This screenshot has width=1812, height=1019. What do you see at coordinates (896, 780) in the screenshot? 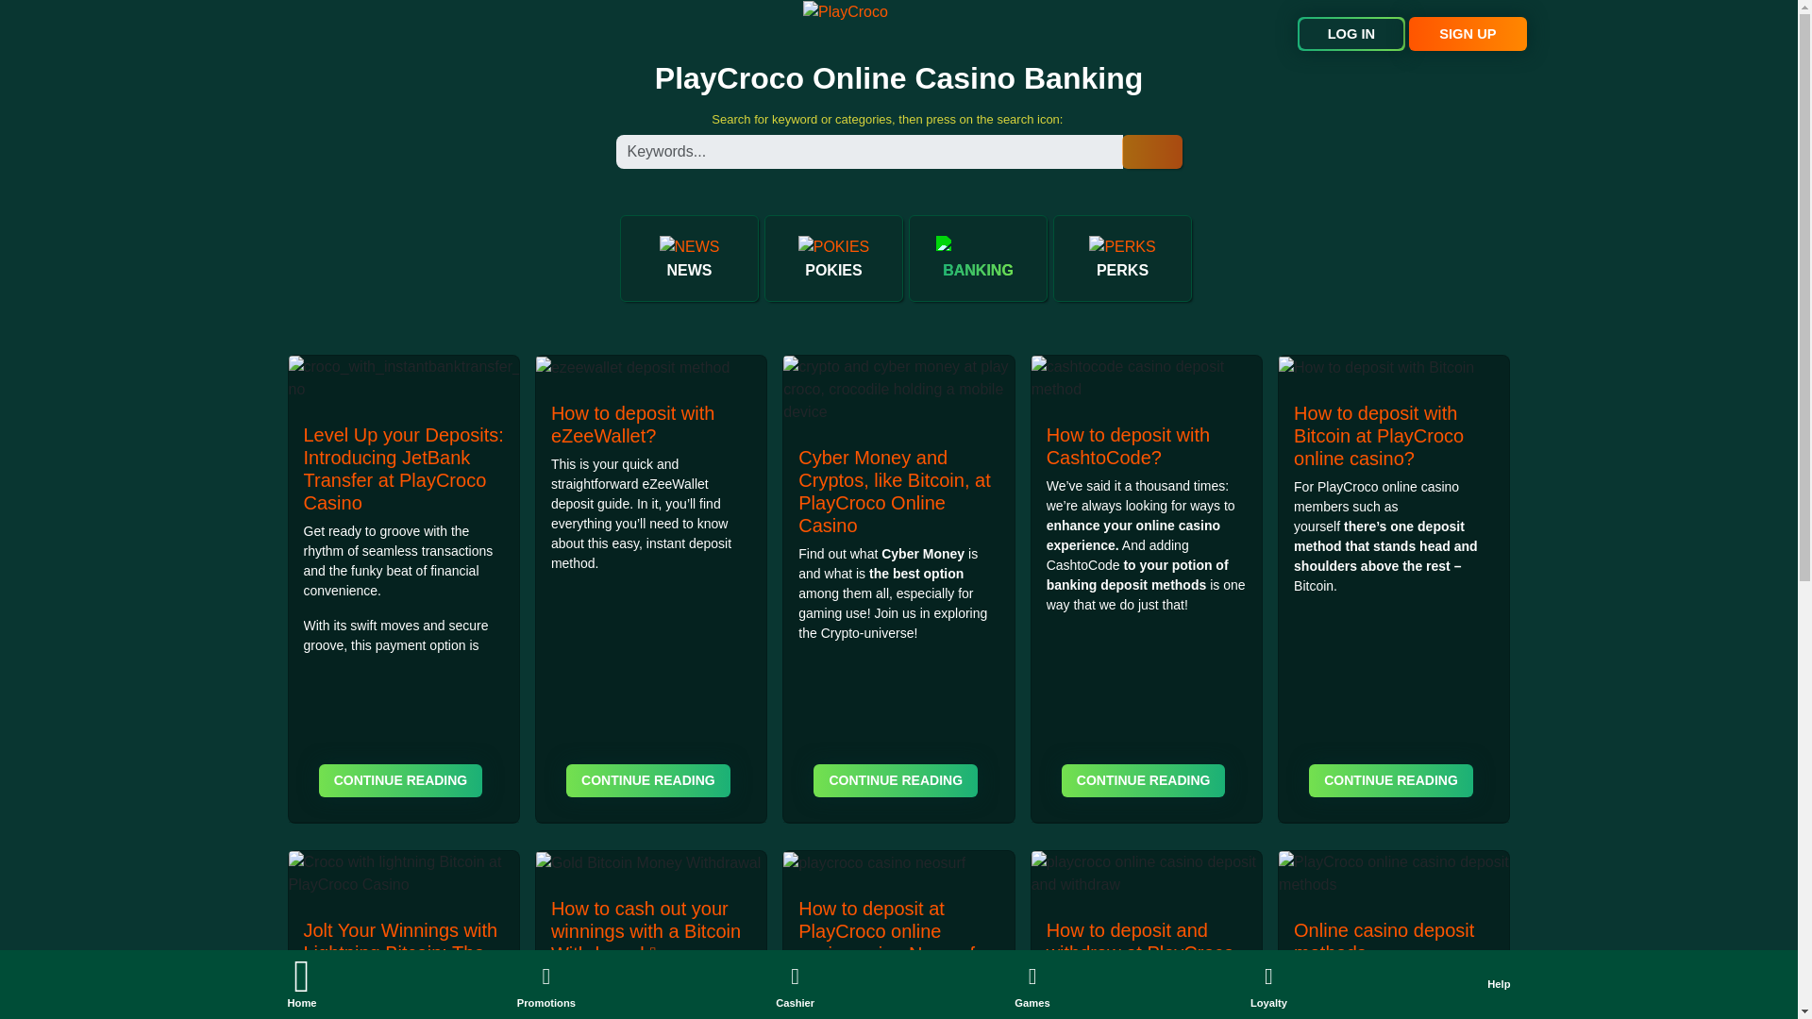
I see `CONTINUE READING` at bounding box center [896, 780].